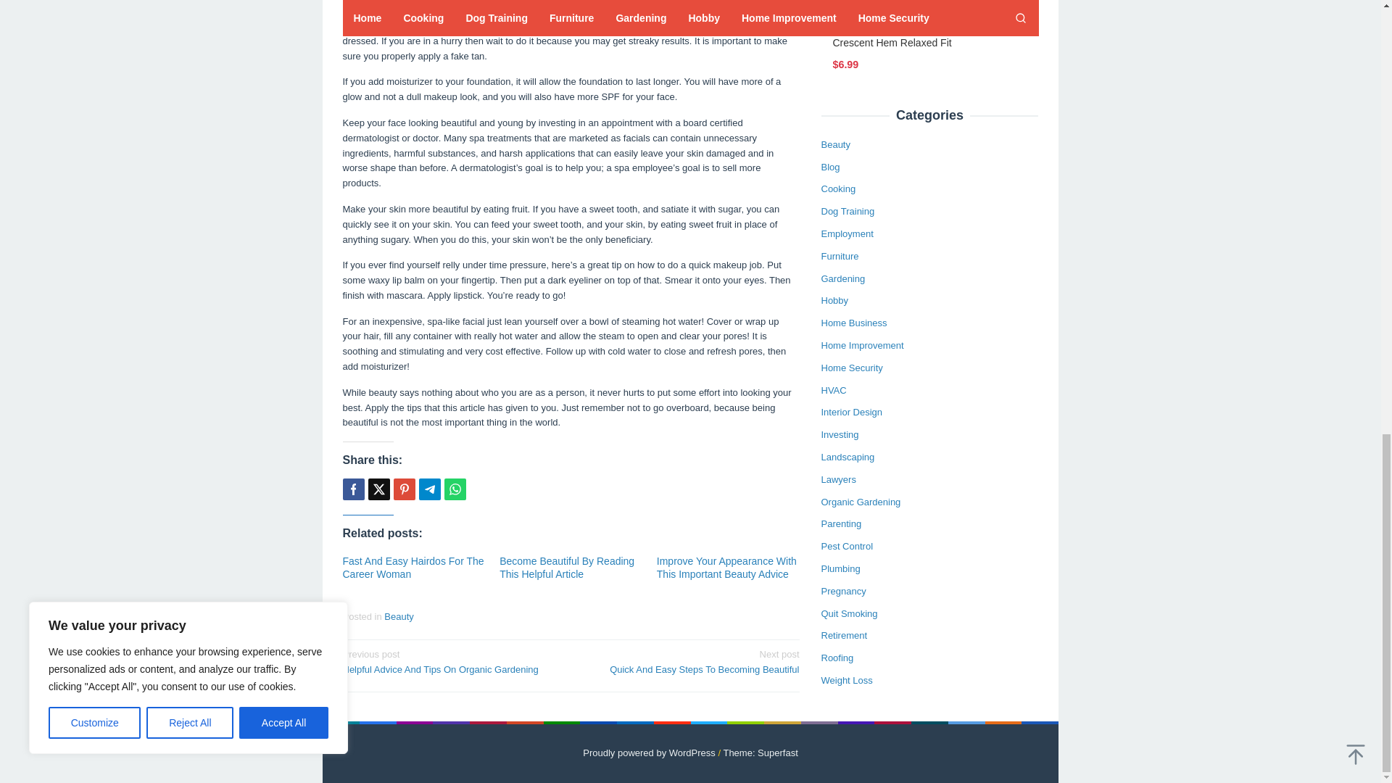  What do you see at coordinates (454, 489) in the screenshot?
I see `Whatsapp` at bounding box center [454, 489].